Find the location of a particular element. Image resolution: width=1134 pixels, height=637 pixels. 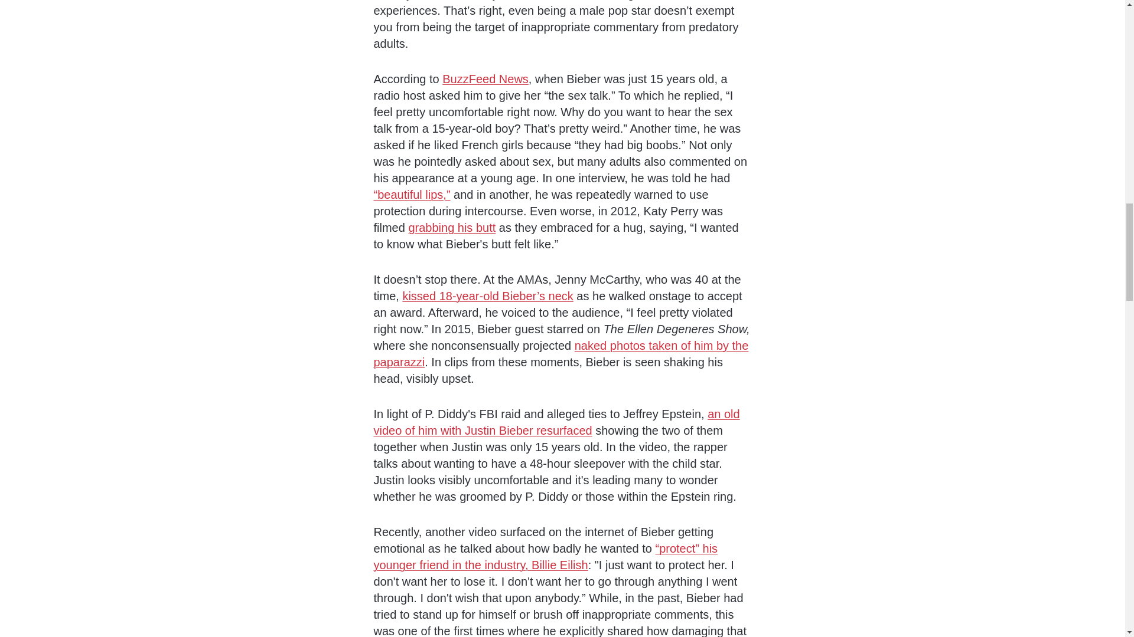

BuzzFeed News is located at coordinates (485, 79).